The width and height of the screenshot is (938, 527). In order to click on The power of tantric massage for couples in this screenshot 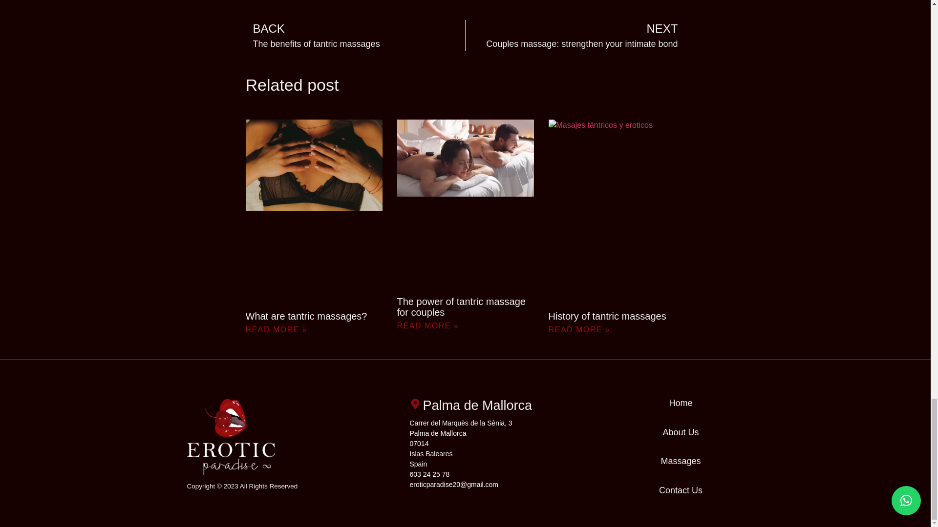, I will do `click(461, 306)`.